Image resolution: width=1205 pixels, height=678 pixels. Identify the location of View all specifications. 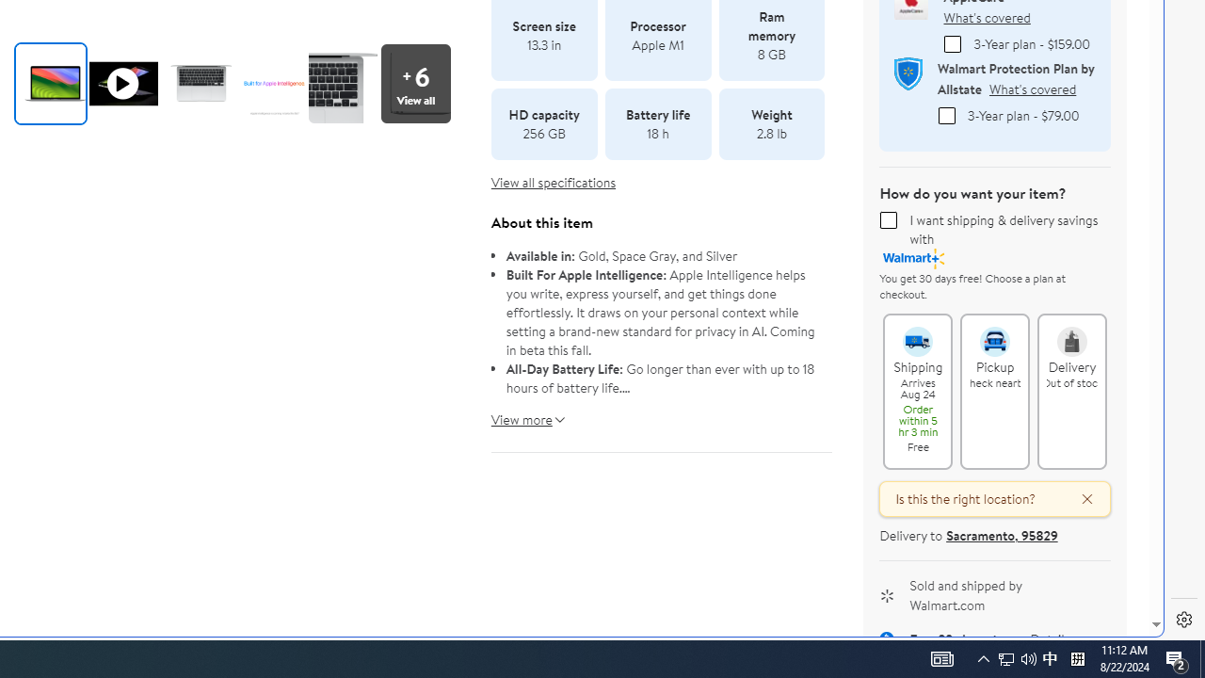
(554, 183).